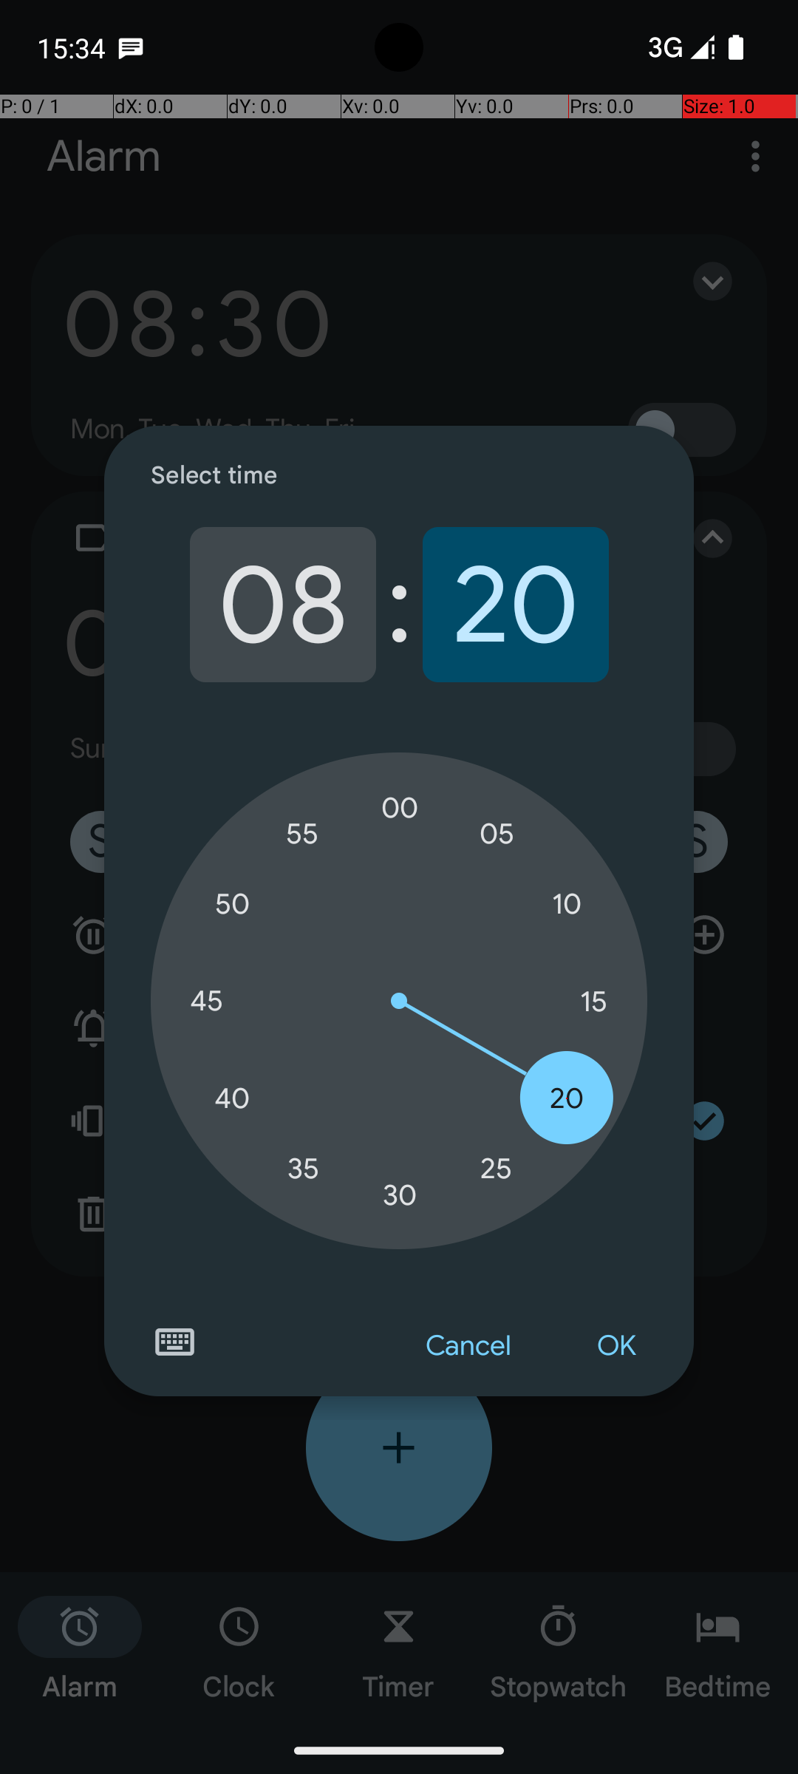 The width and height of the screenshot is (798, 1774). I want to click on 00, so click(400, 808).